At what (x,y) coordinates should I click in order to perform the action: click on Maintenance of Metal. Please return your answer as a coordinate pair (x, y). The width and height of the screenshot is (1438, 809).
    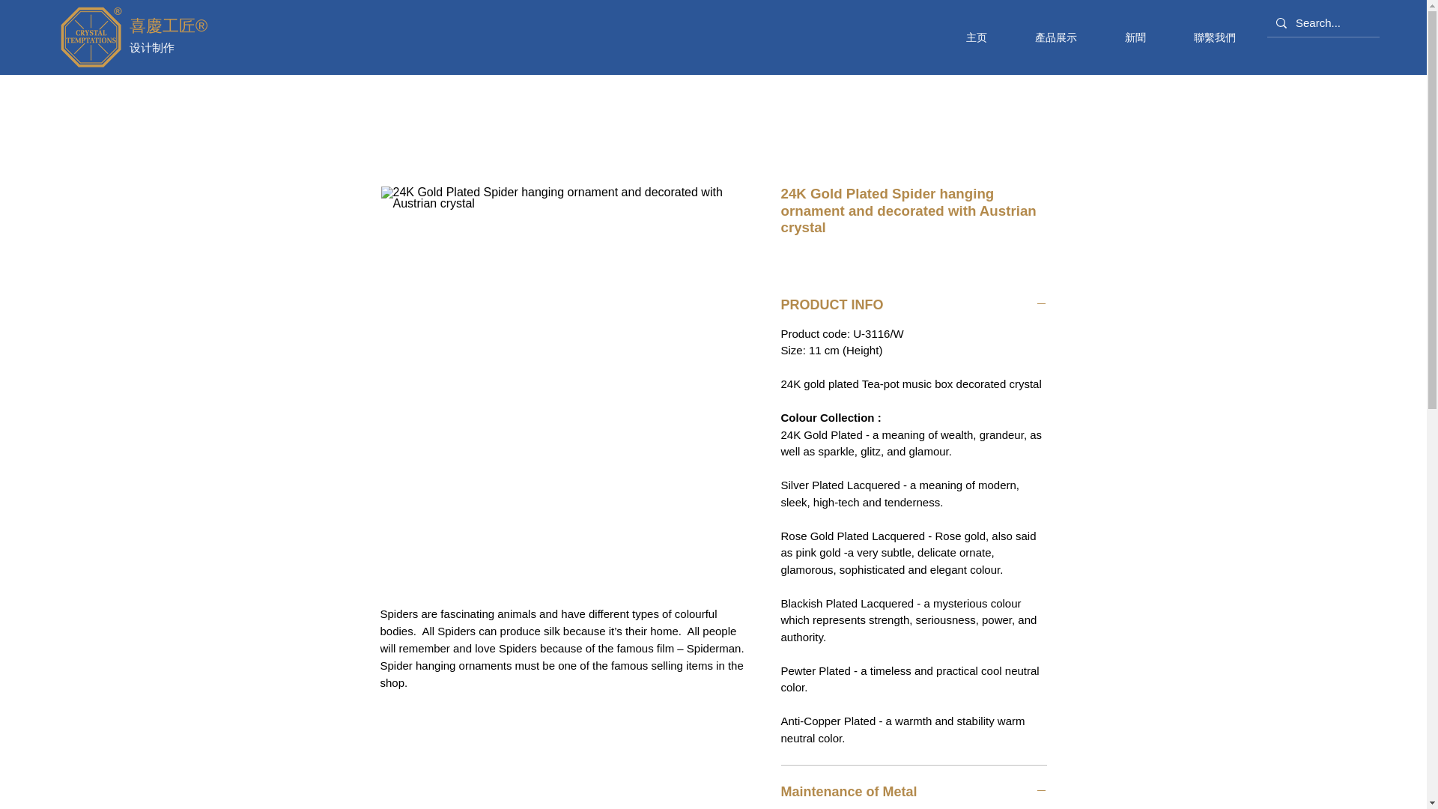
    Looking at the image, I should click on (914, 792).